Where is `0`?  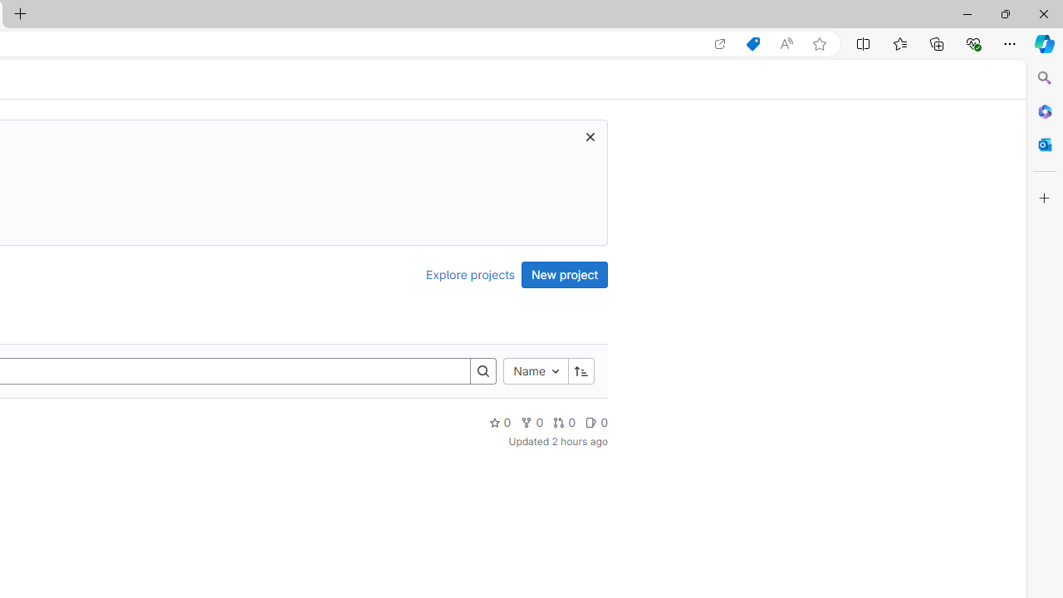
0 is located at coordinates (596, 422).